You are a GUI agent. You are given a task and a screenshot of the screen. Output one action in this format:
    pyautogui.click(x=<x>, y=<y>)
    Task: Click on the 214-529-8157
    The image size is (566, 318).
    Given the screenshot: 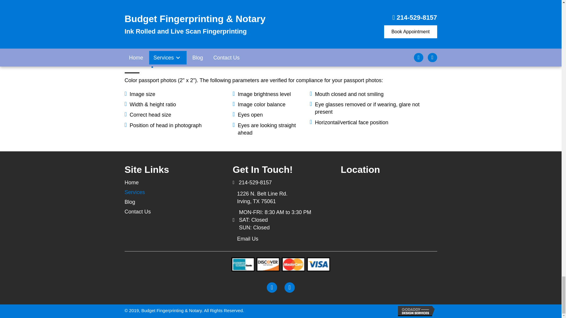 What is the action you would take?
    pyautogui.click(x=255, y=183)
    